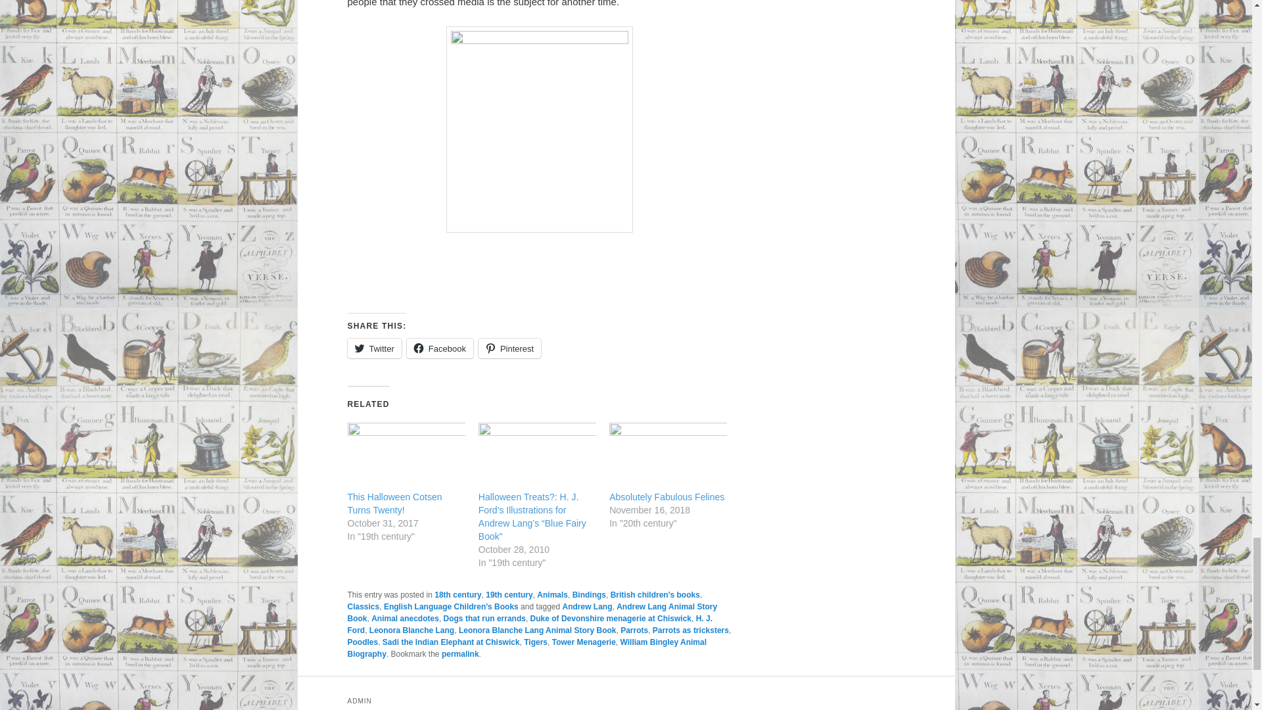 Image resolution: width=1262 pixels, height=710 pixels. What do you see at coordinates (394, 504) in the screenshot?
I see `This Halloween Cotsen Turns Twenty!` at bounding box center [394, 504].